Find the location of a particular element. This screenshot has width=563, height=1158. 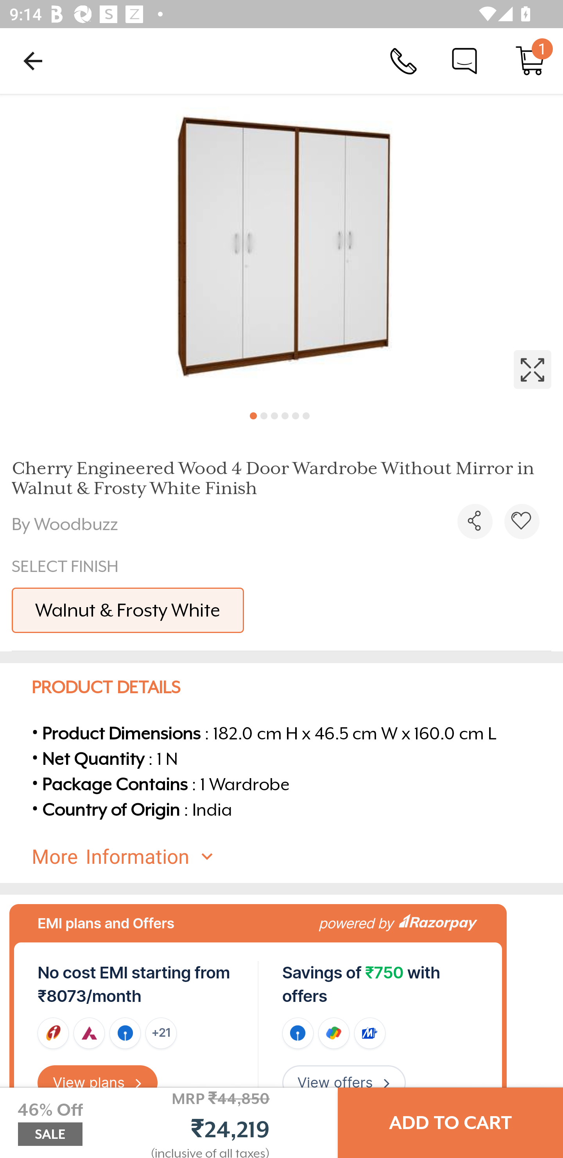

ADD TO CART is located at coordinates (450, 1123).